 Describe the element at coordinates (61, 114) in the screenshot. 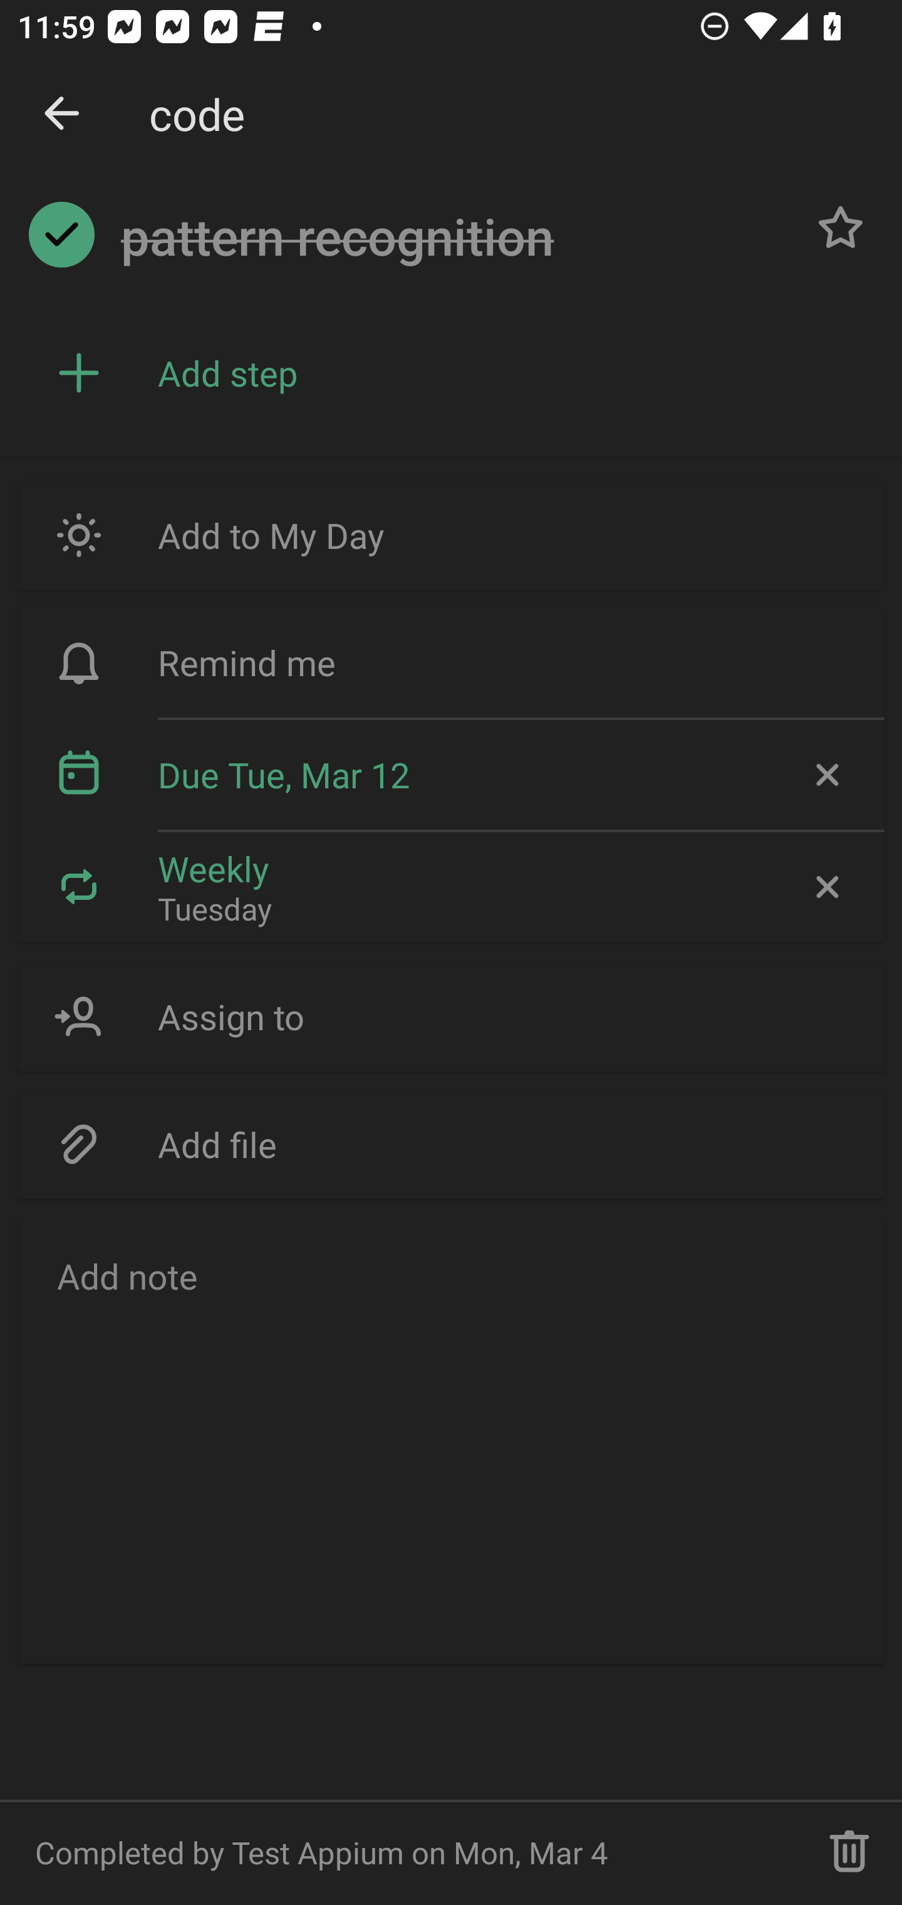

I see `Dismiss detail view` at that location.